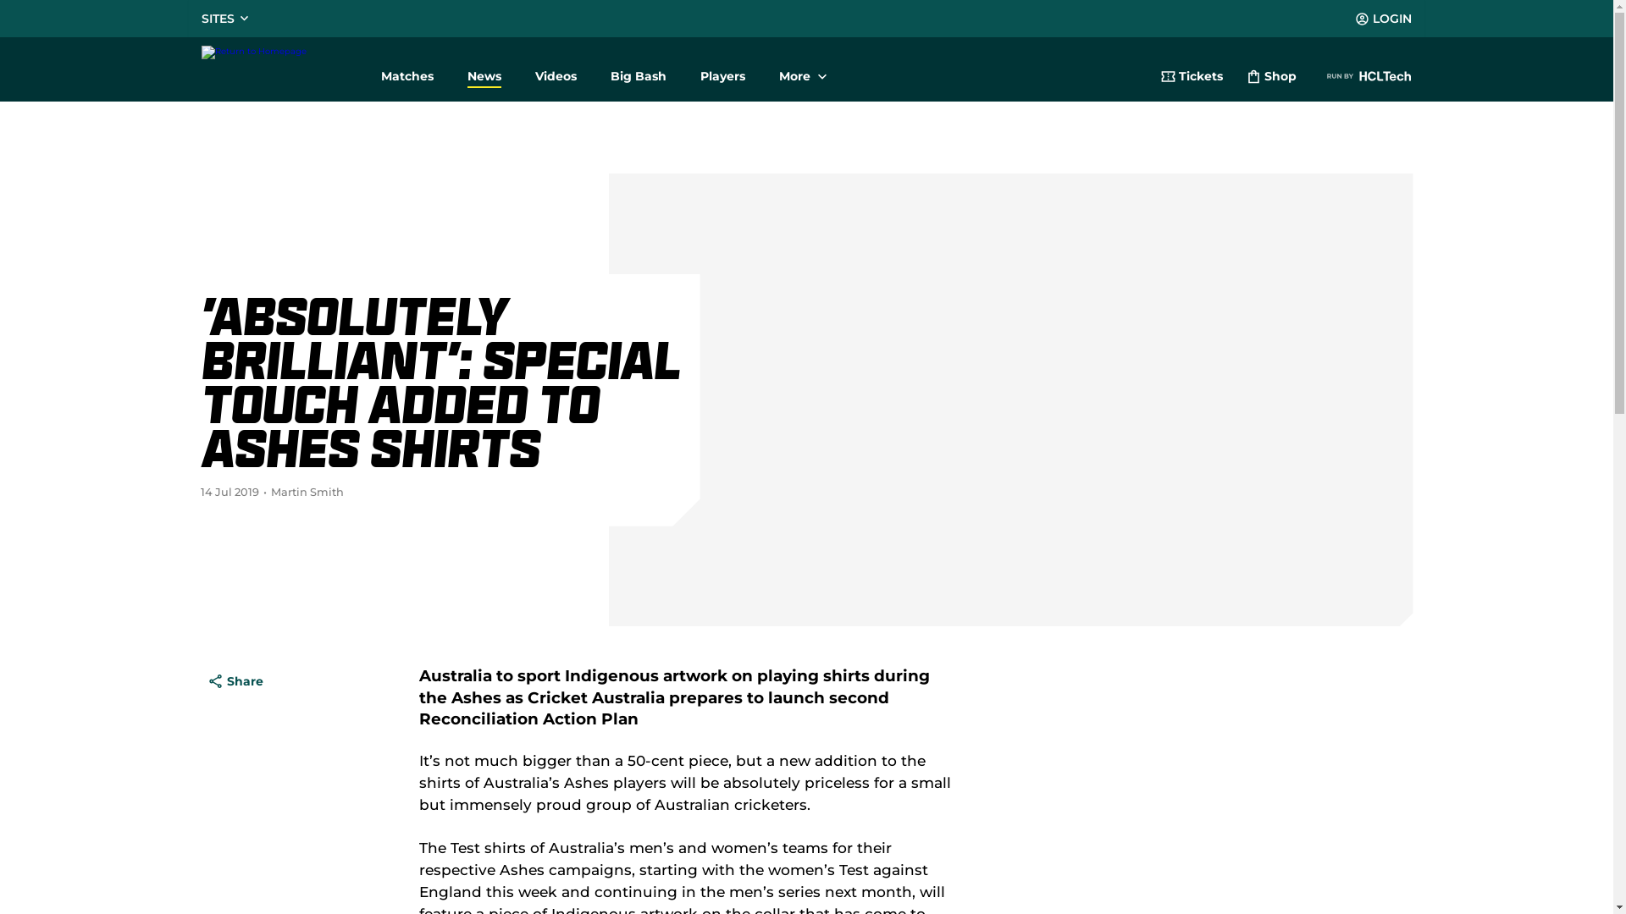 The image size is (1626, 914). I want to click on More, so click(803, 69).